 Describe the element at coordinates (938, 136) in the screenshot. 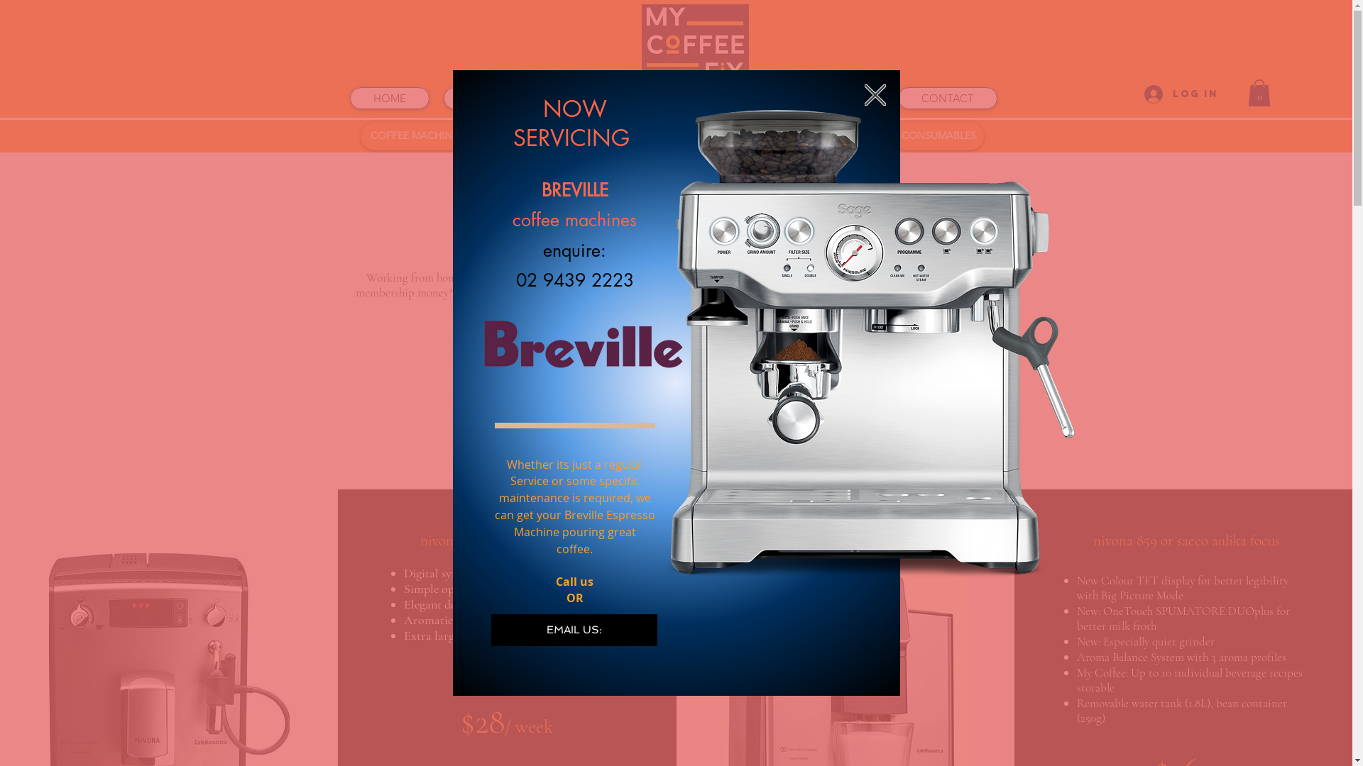

I see `CONSUMABLES` at that location.